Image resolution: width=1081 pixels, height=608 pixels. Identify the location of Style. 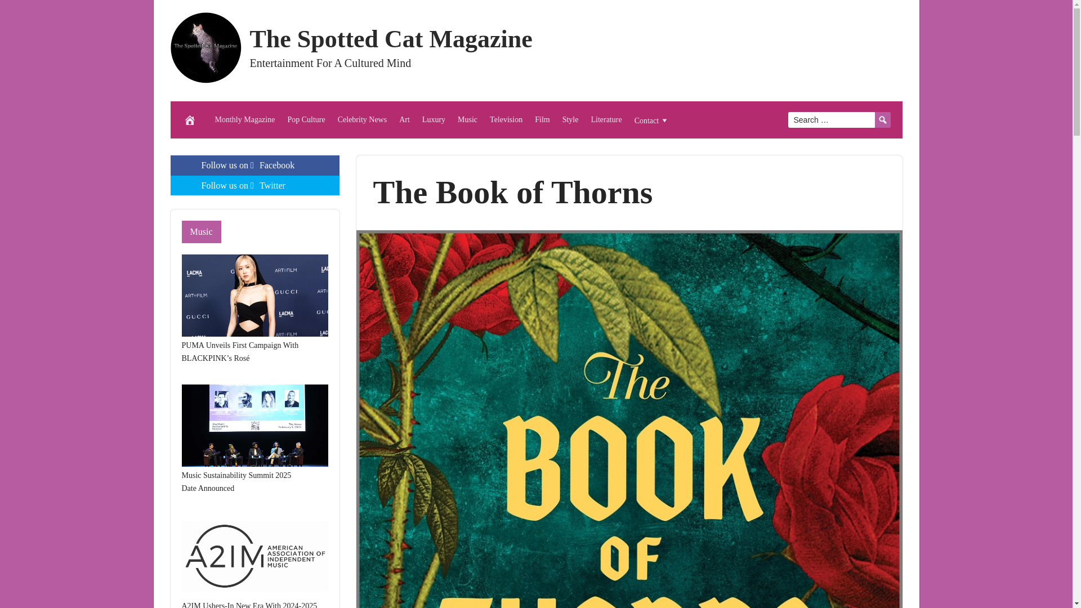
(570, 120).